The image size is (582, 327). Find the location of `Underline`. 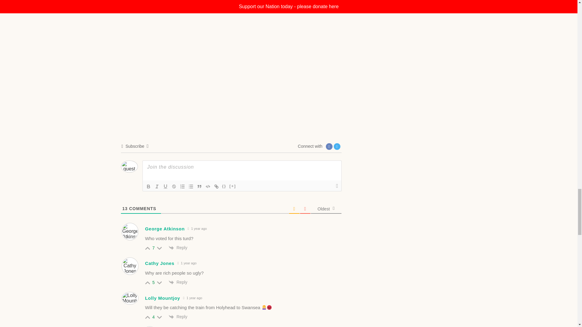

Underline is located at coordinates (166, 186).